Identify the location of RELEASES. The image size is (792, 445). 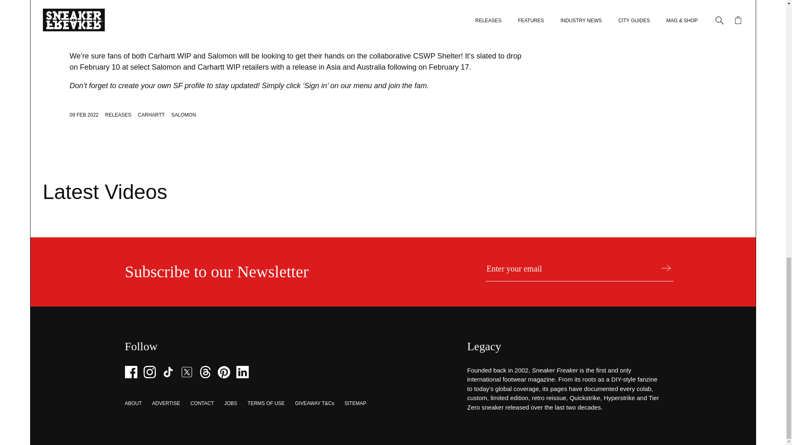
(118, 115).